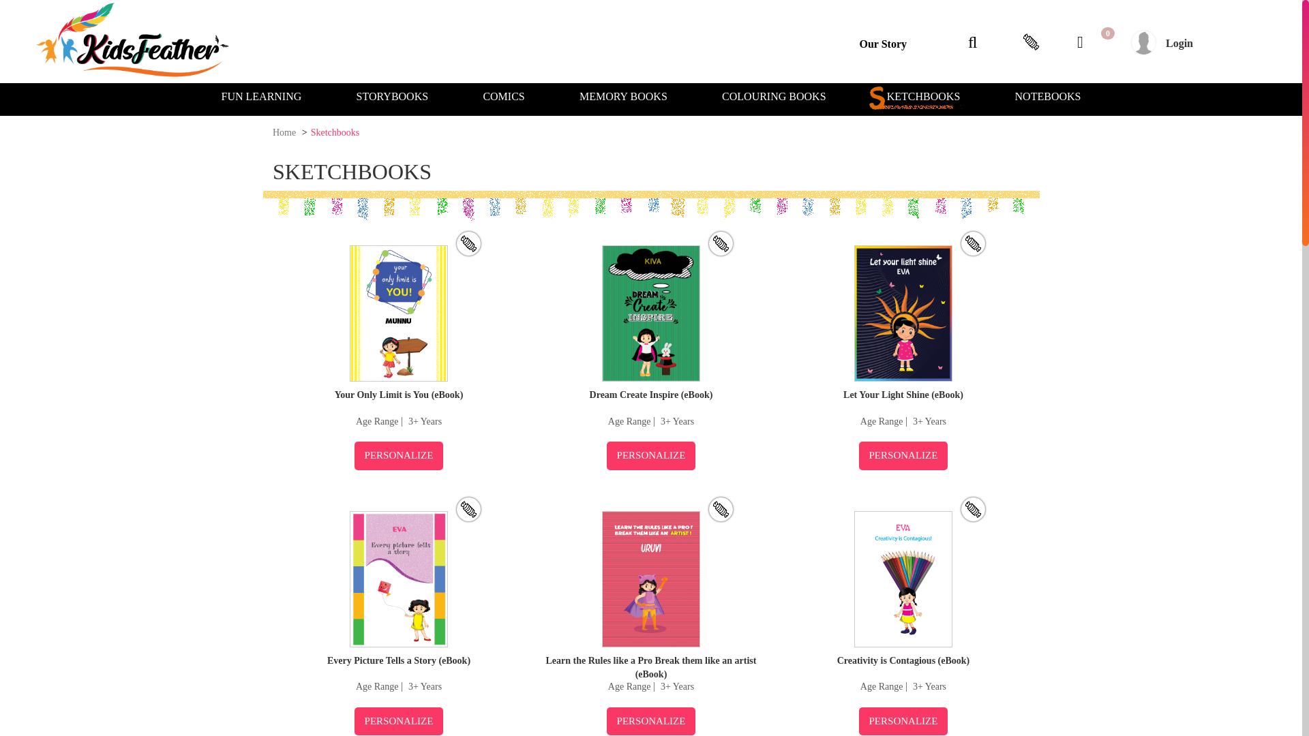 Image resolution: width=1309 pixels, height=736 pixels. What do you see at coordinates (391, 98) in the screenshot?
I see `STORYBOOKS` at bounding box center [391, 98].